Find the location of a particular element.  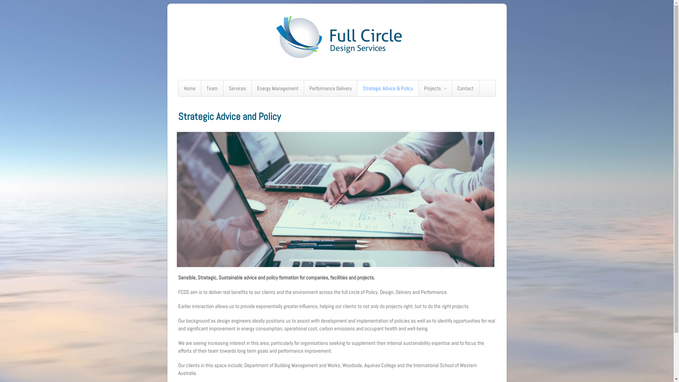

Services is located at coordinates (238, 88).